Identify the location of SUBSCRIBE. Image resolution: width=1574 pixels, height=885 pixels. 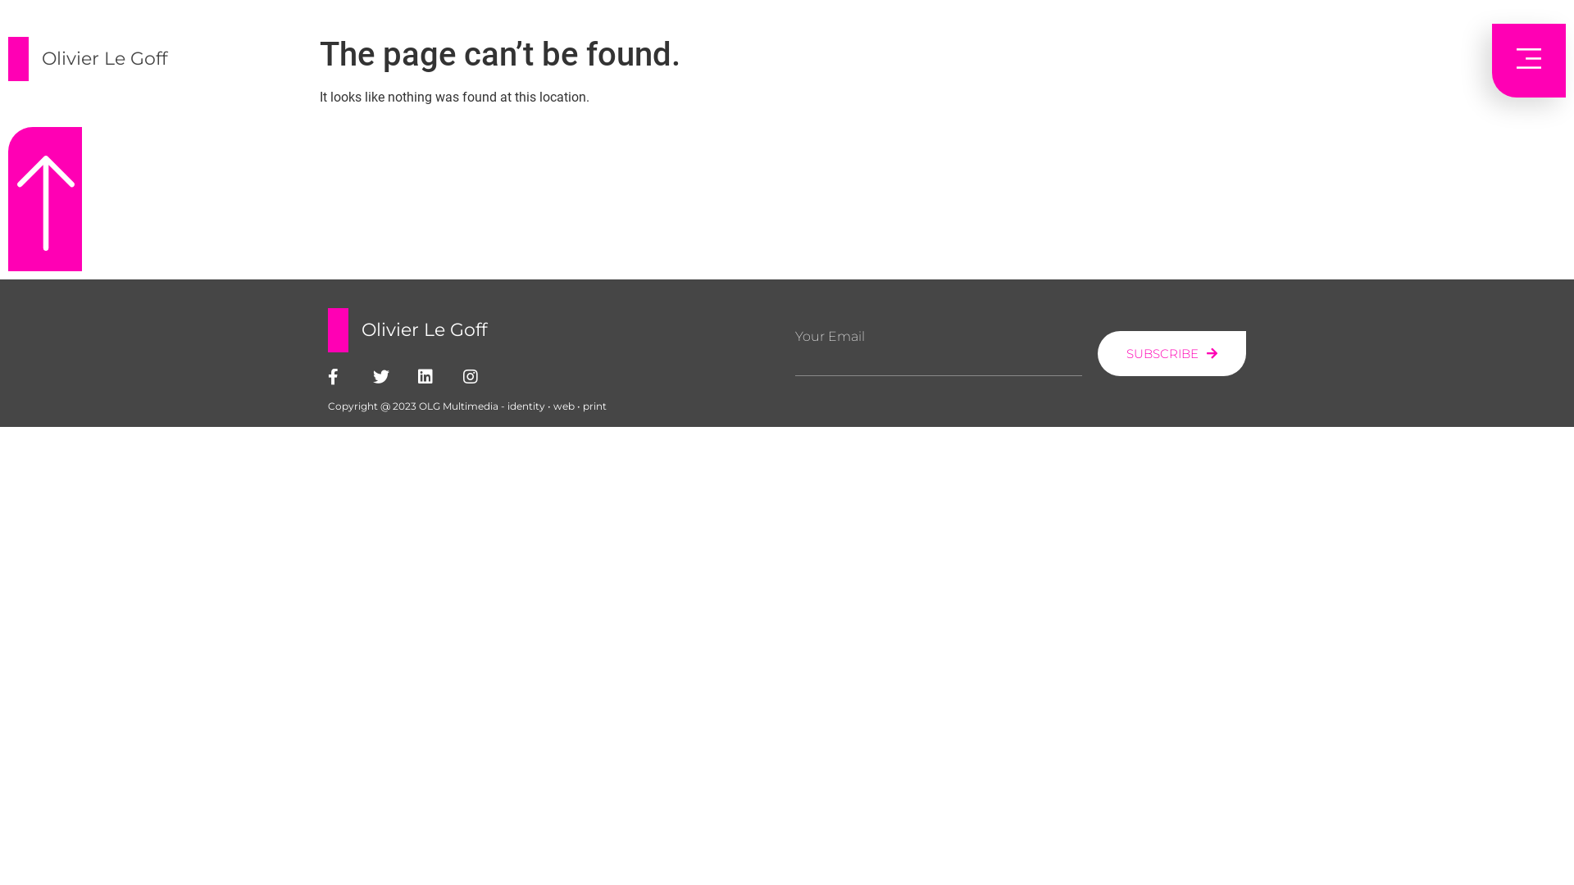
(1172, 354).